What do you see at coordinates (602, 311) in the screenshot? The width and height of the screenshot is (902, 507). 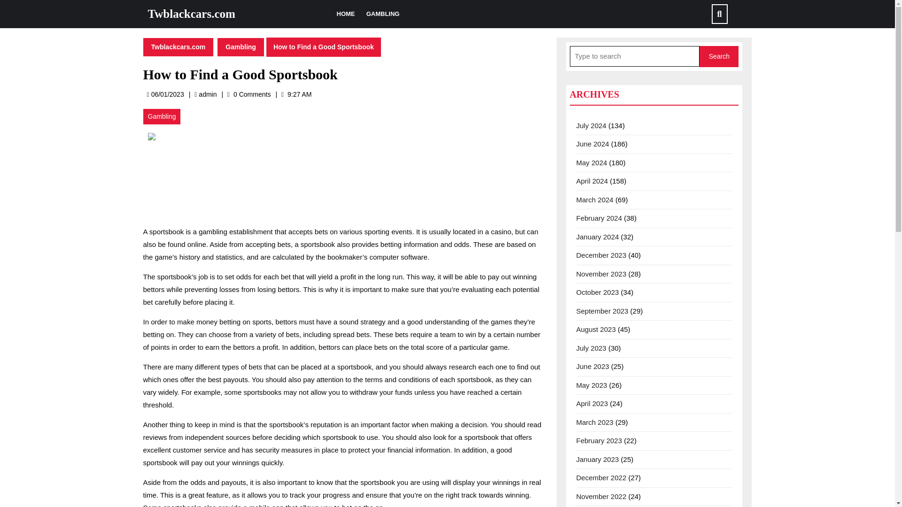 I see `September 2023` at bounding box center [602, 311].